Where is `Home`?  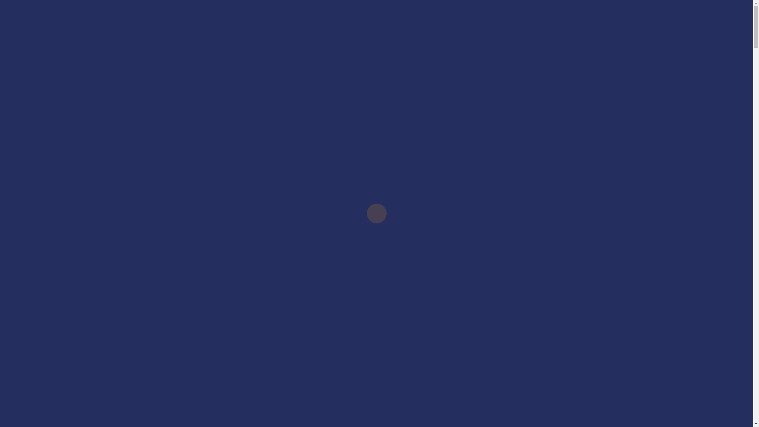 Home is located at coordinates (495, 165).